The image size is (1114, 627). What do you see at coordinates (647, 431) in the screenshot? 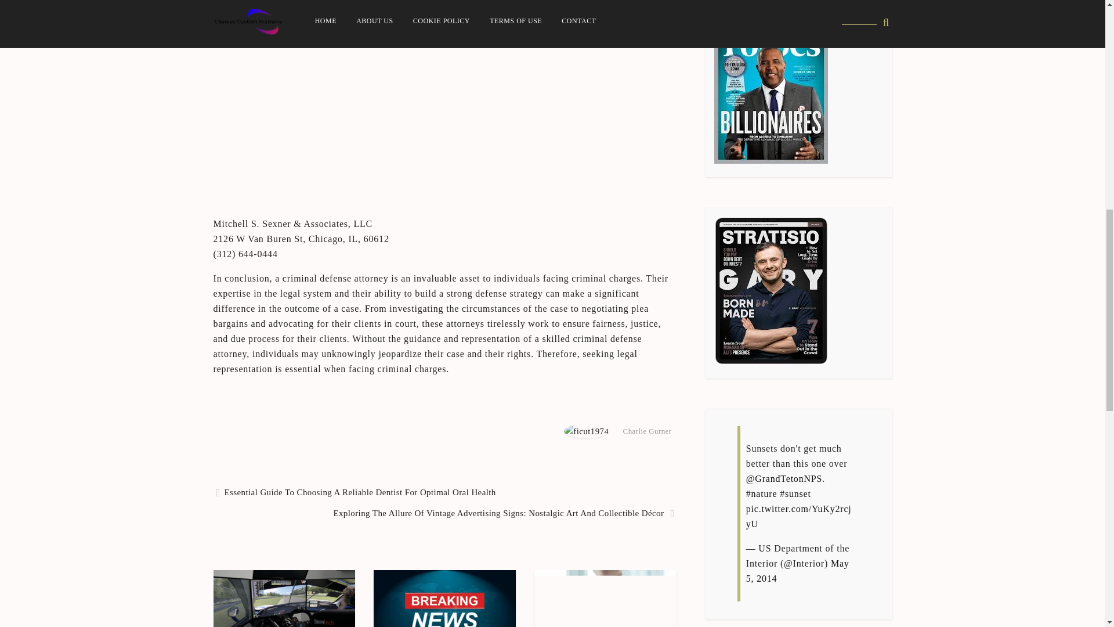
I see `Posts by Charlie Gurner` at bounding box center [647, 431].